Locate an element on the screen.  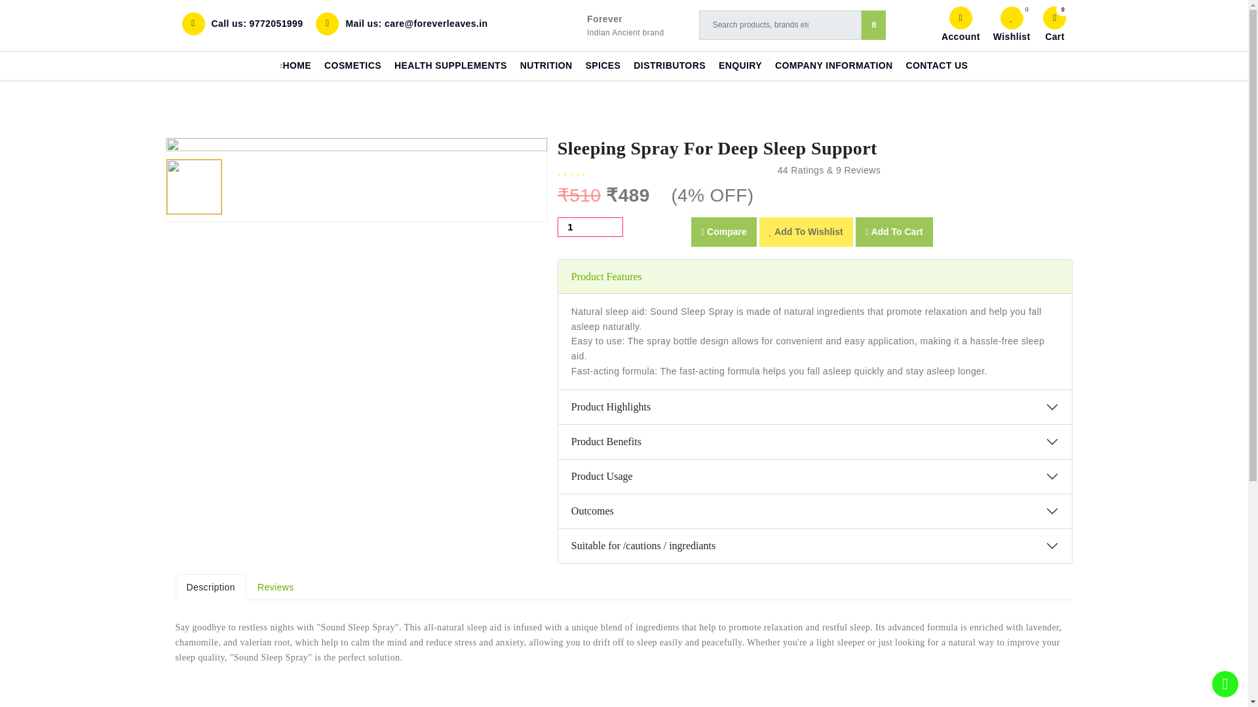
Reviews is located at coordinates (276, 587).